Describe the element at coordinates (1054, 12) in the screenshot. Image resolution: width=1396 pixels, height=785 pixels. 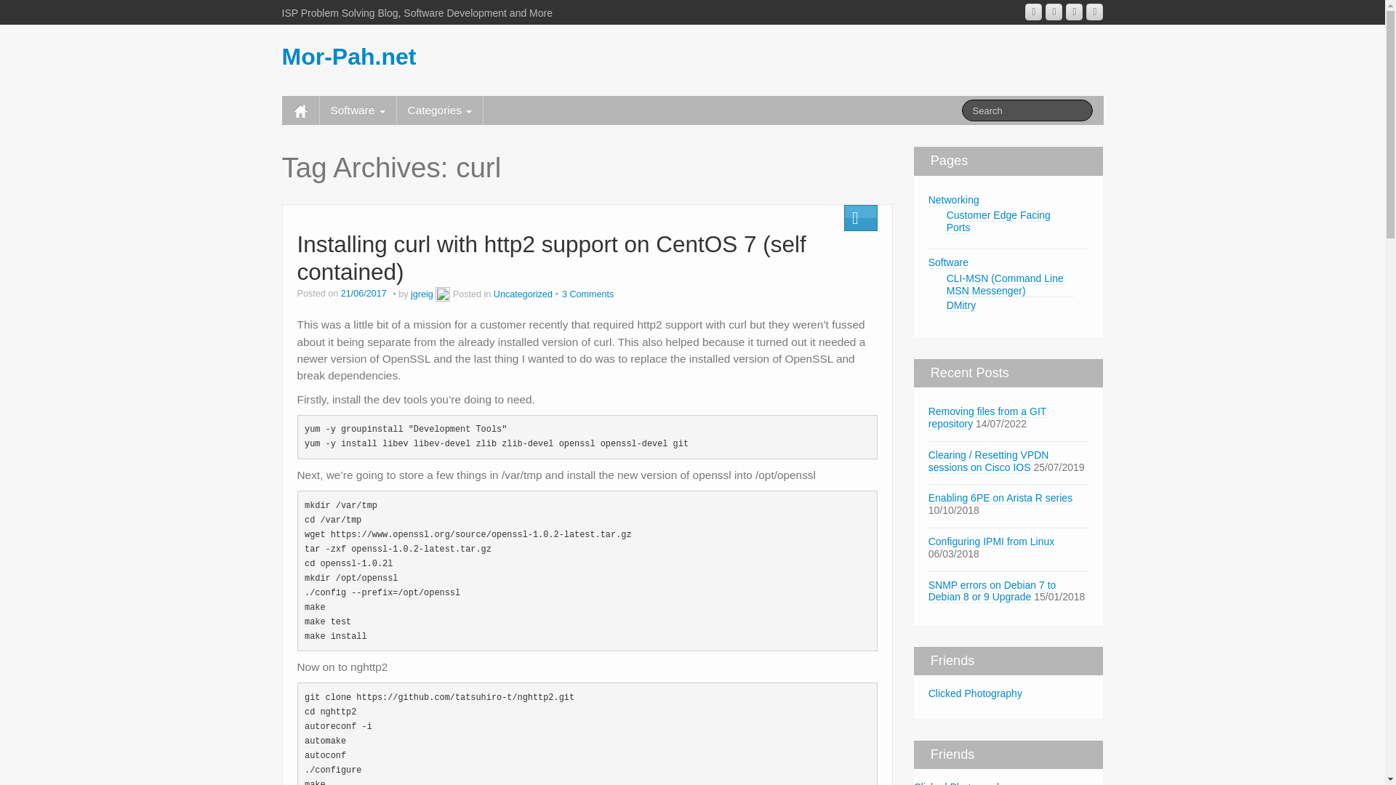
I see `Mor-Pah.net Facebook` at that location.